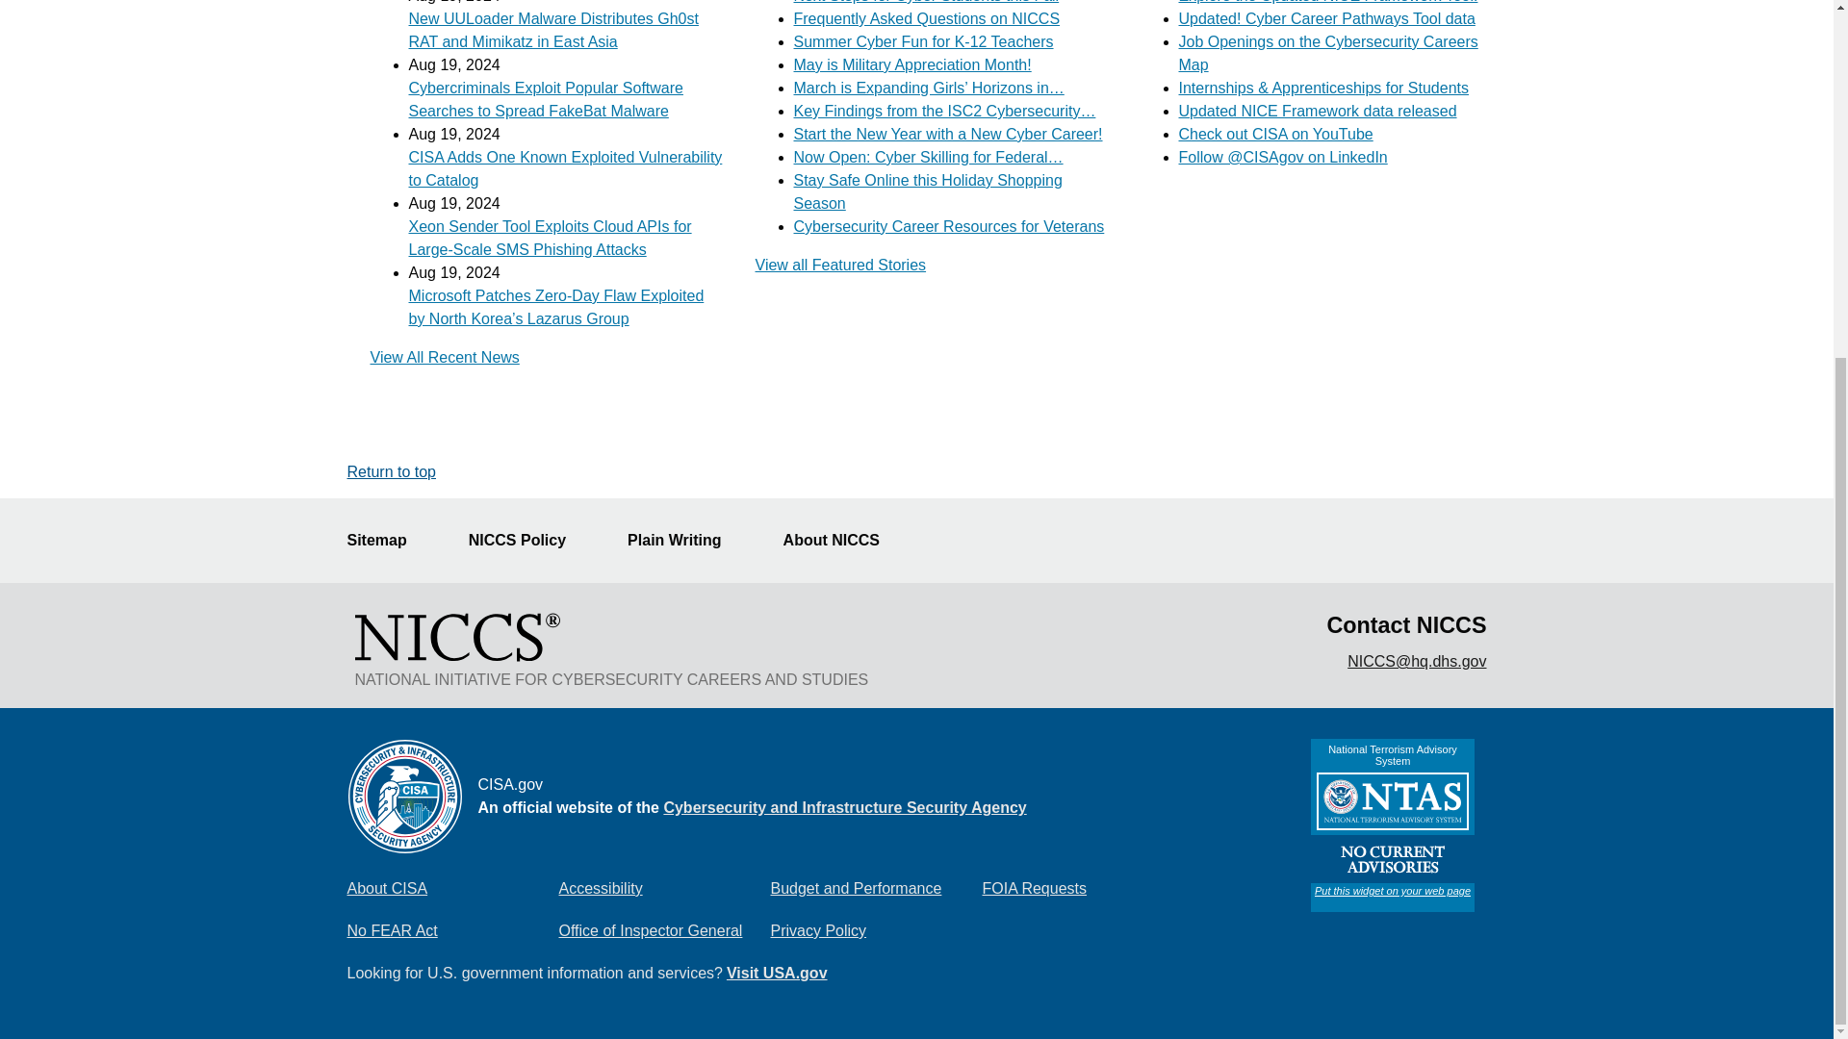  Describe the element at coordinates (387, 541) in the screenshot. I see `Sitemap` at that location.